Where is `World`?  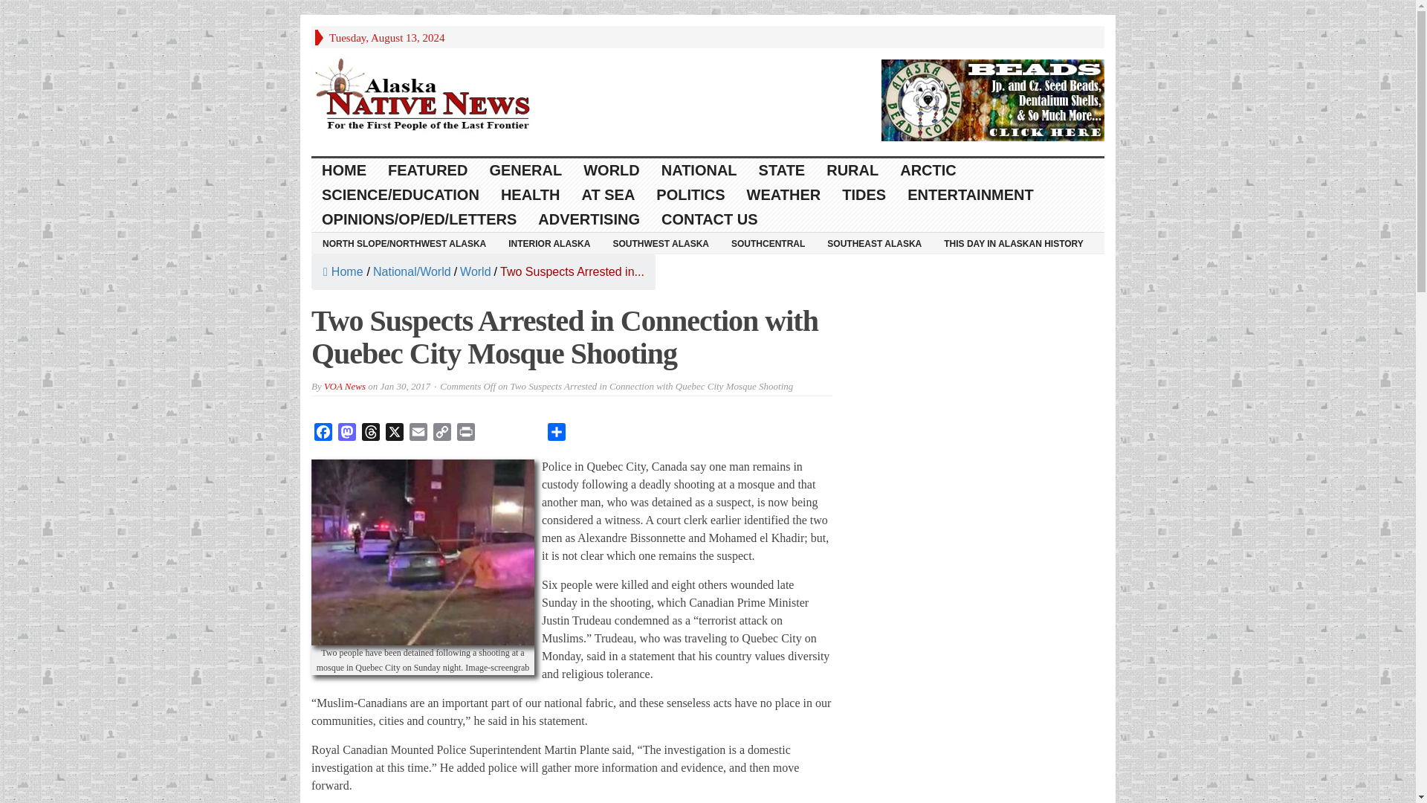
World is located at coordinates (475, 271).